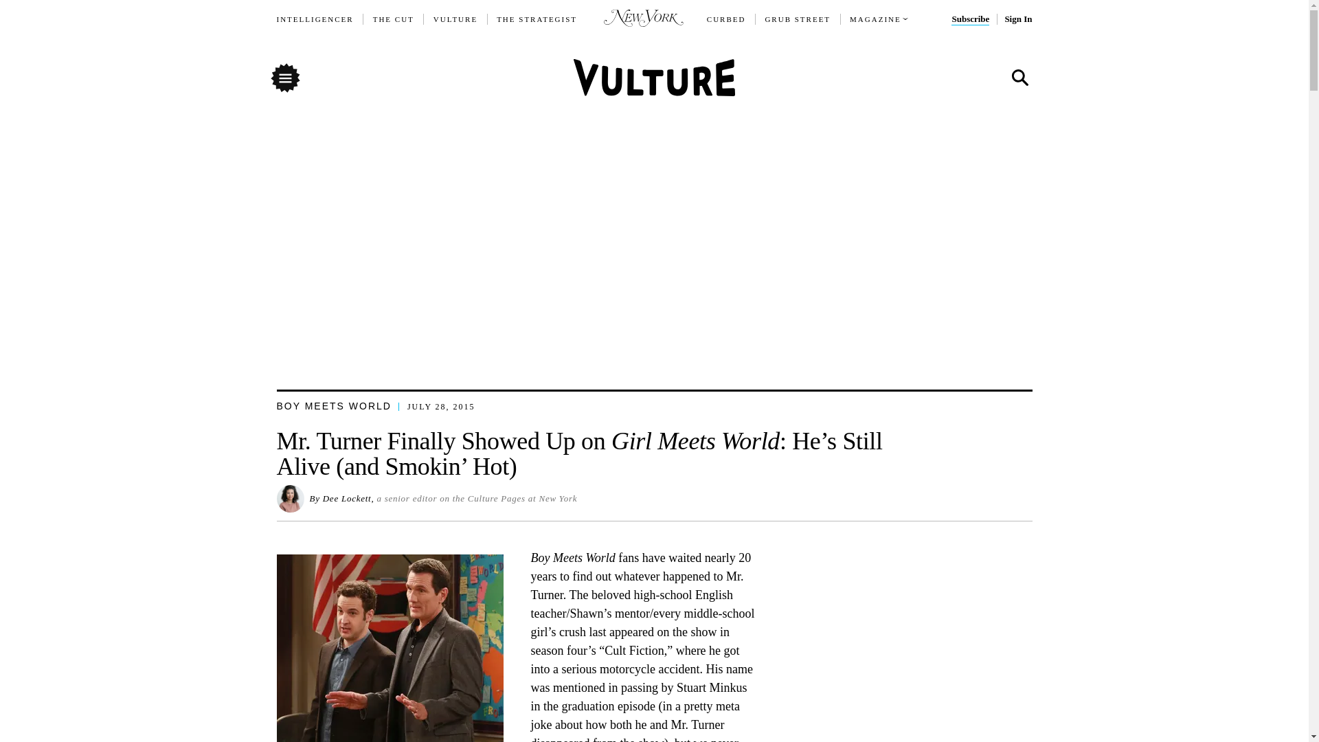 The image size is (1319, 742). What do you see at coordinates (727, 19) in the screenshot?
I see `CURBED` at bounding box center [727, 19].